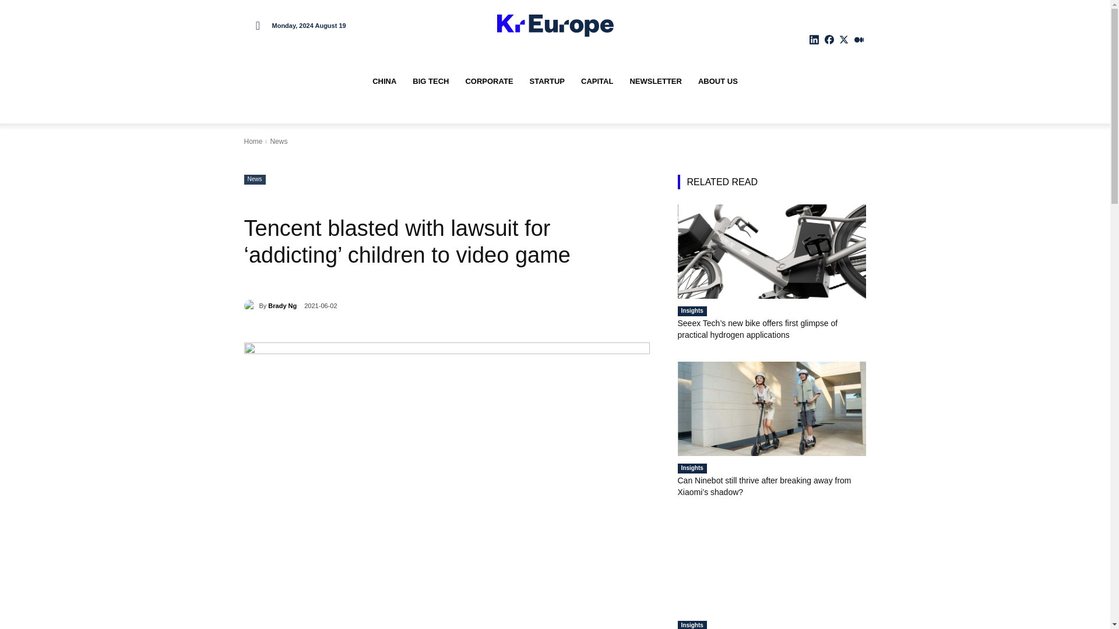 The height and width of the screenshot is (629, 1119). I want to click on BIG TECH, so click(430, 82).